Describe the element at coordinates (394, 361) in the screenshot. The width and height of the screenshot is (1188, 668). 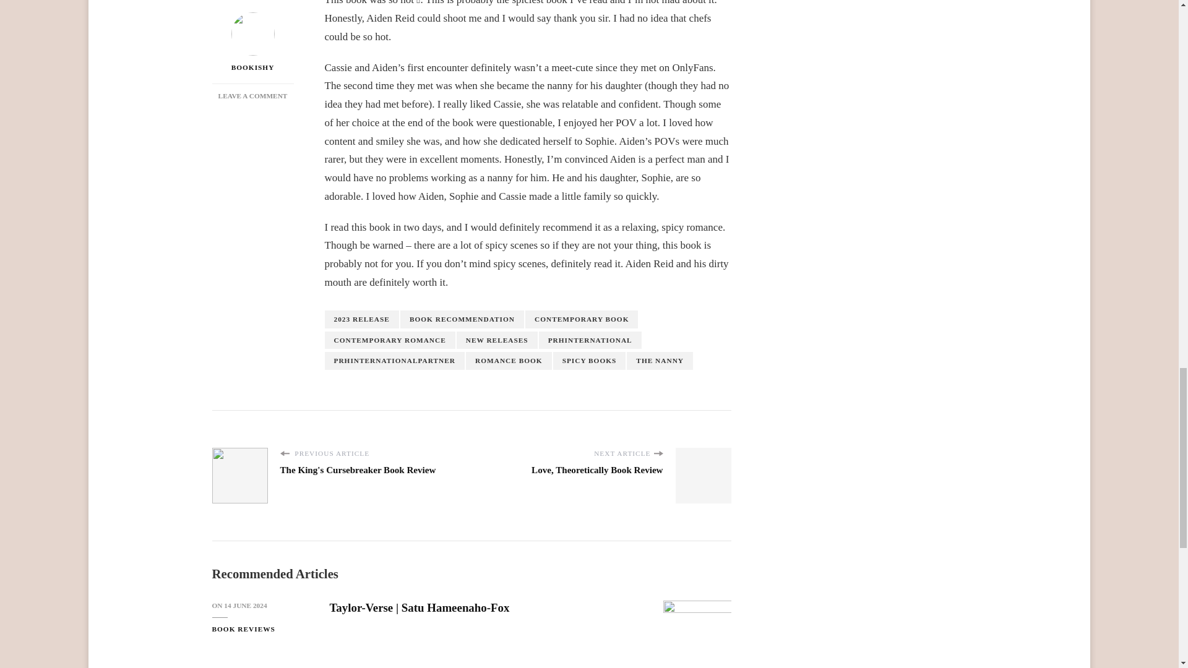
I see `PRHINTERNATIONALPARTNER` at that location.